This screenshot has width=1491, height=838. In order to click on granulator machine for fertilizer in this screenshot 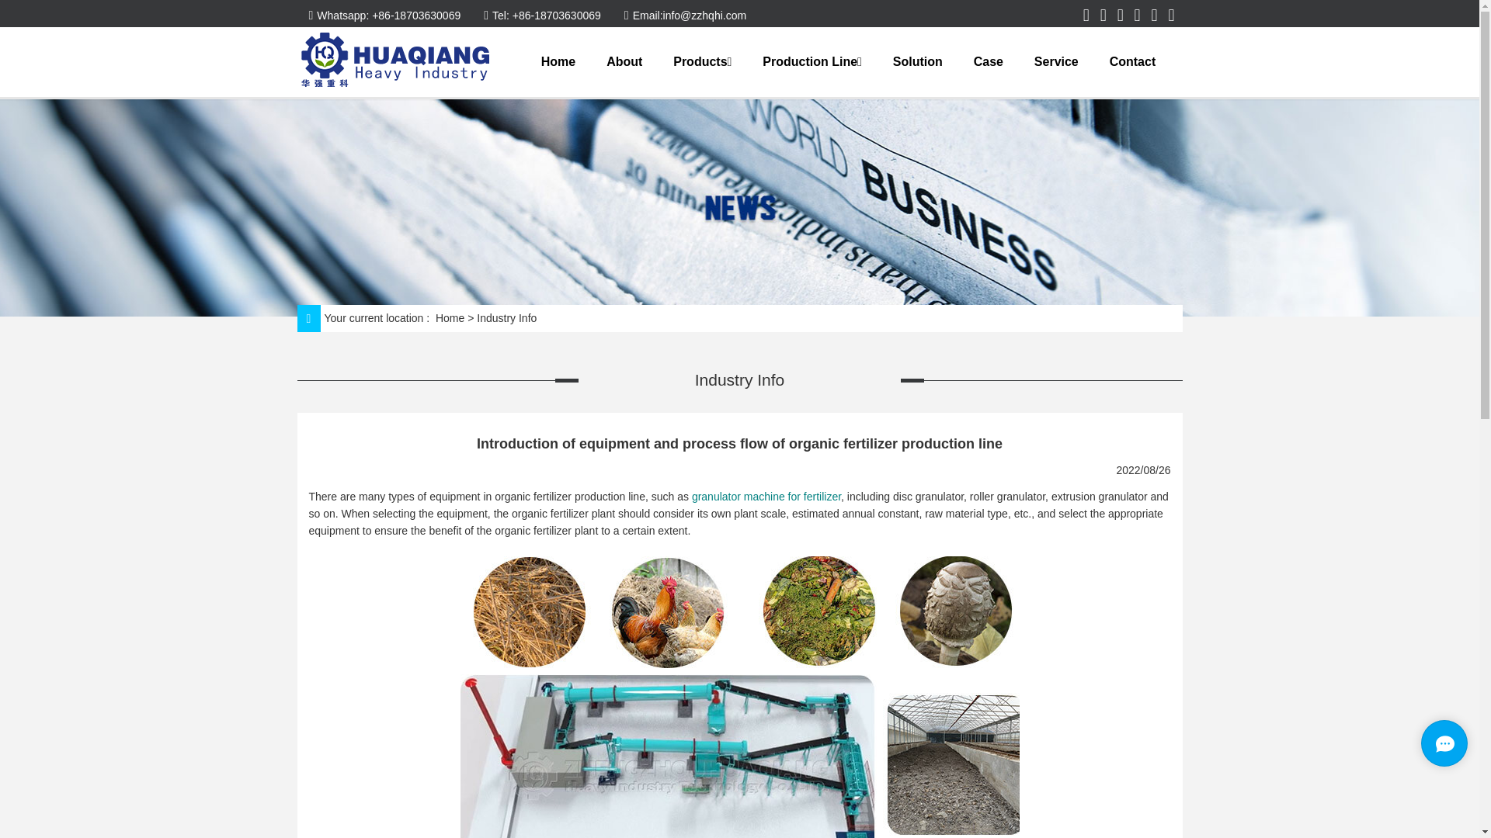, I will do `click(766, 497)`.